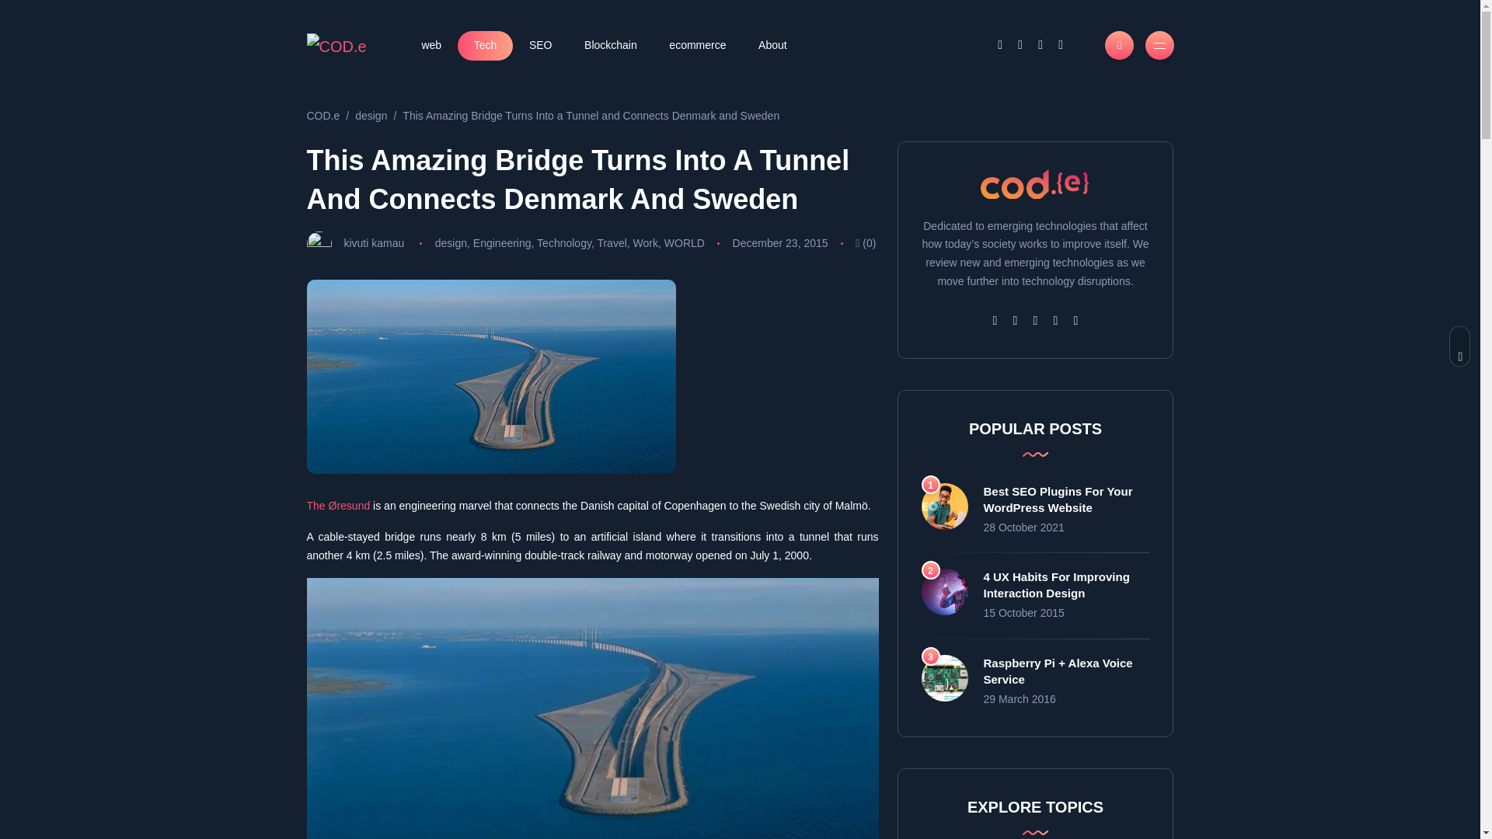 This screenshot has width=1492, height=839. What do you see at coordinates (684, 242) in the screenshot?
I see `WORLD` at bounding box center [684, 242].